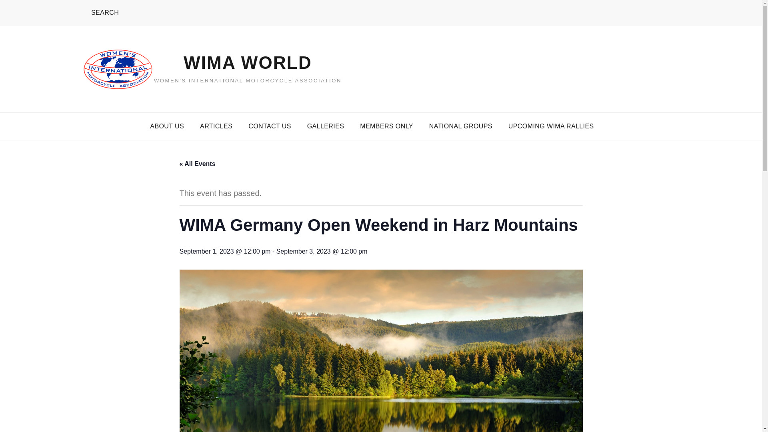 The image size is (768, 432). Describe the element at coordinates (270, 126) in the screenshot. I see `CONTACT US` at that location.